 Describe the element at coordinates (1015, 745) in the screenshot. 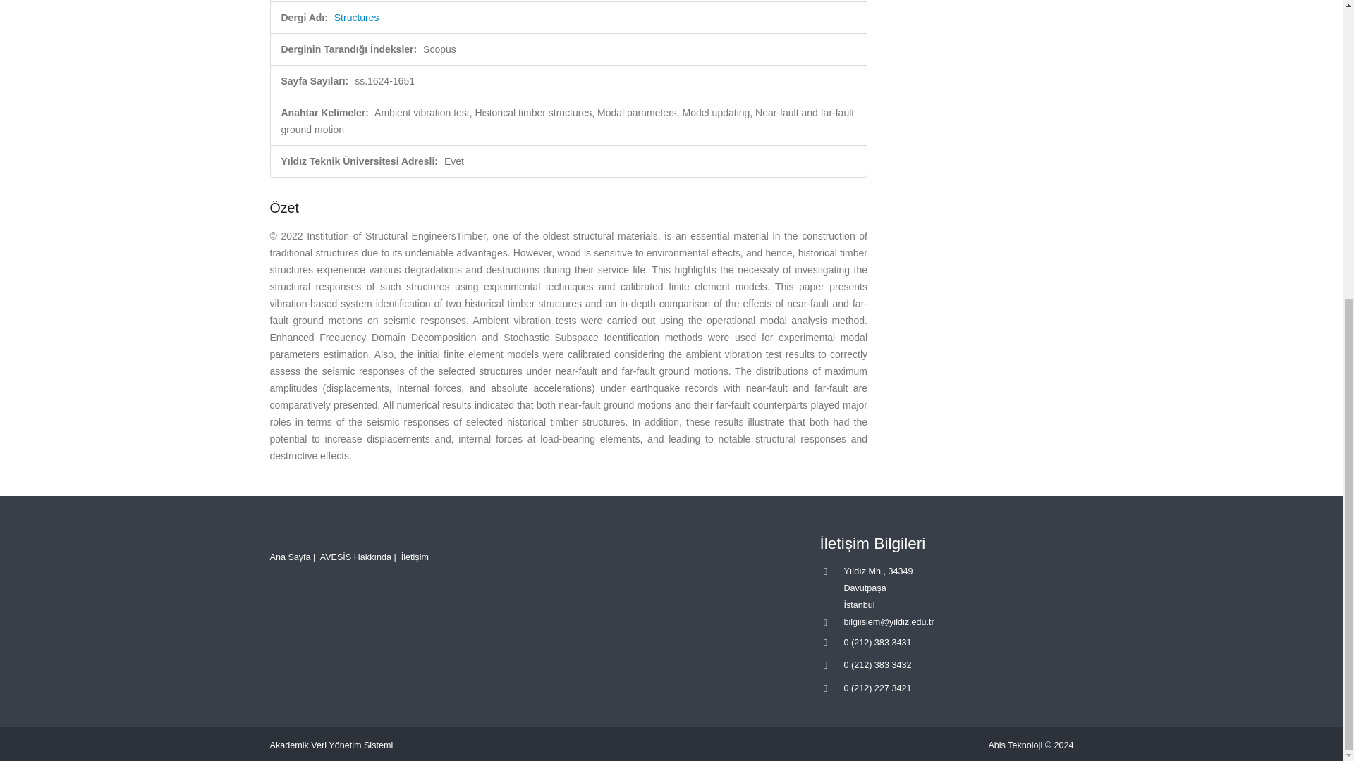

I see `Abis Teknoloji` at that location.